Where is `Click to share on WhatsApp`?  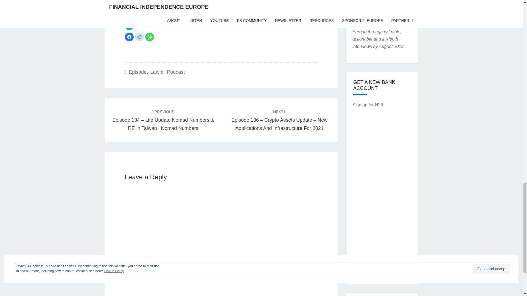
Click to share on WhatsApp is located at coordinates (149, 37).